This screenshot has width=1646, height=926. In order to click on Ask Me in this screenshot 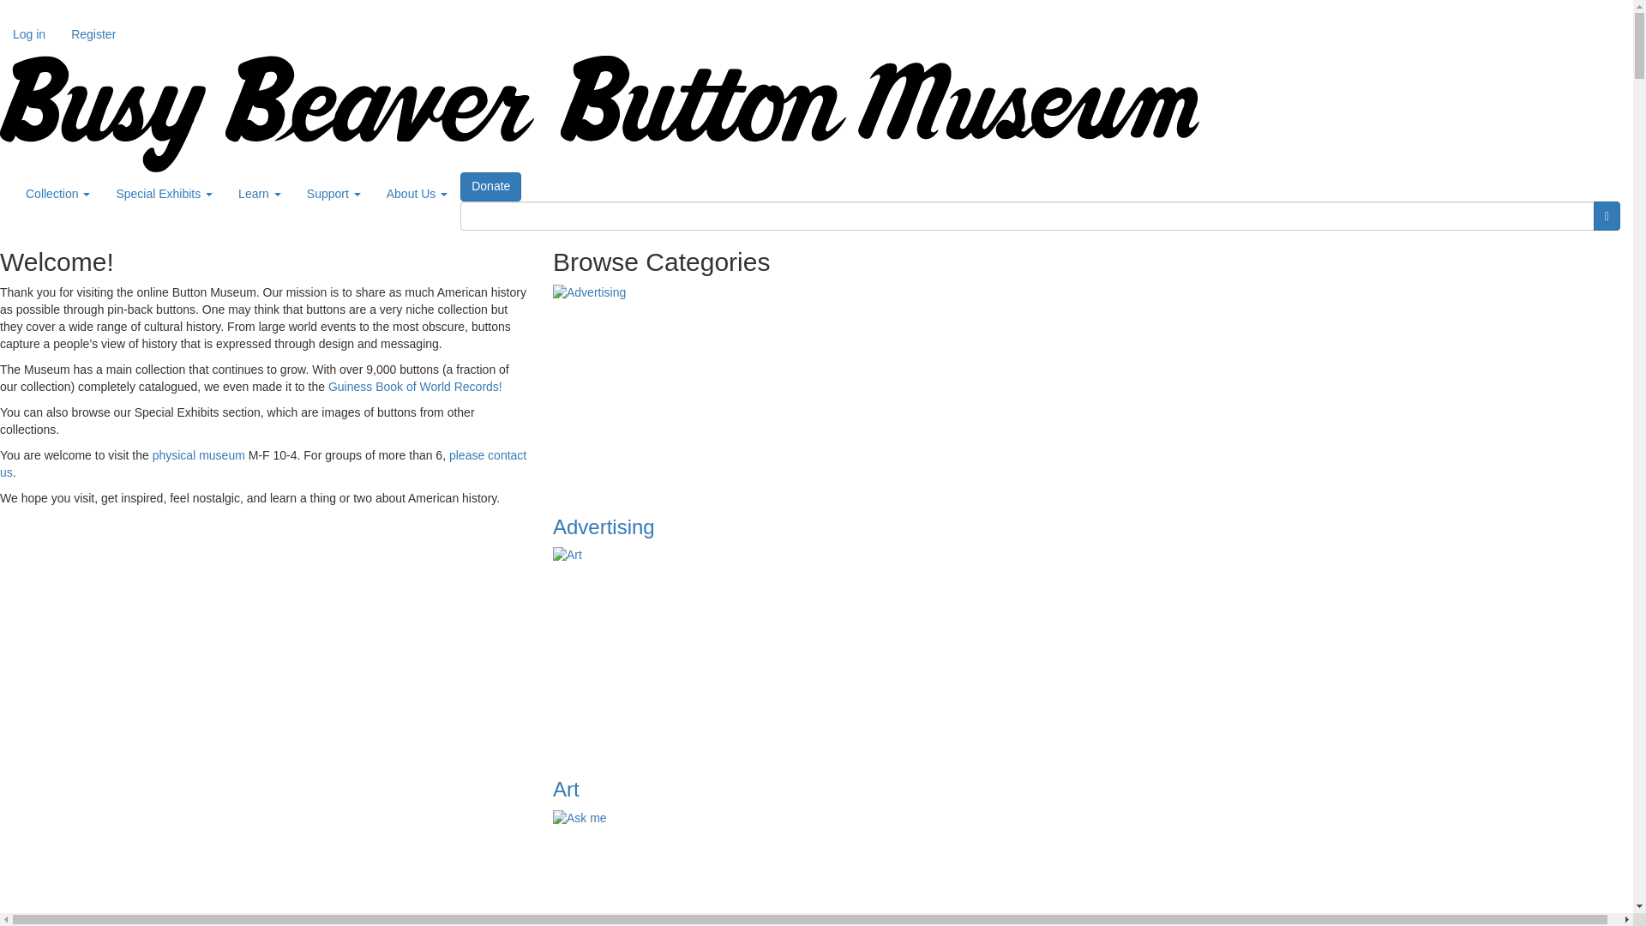, I will do `click(1092, 868)`.